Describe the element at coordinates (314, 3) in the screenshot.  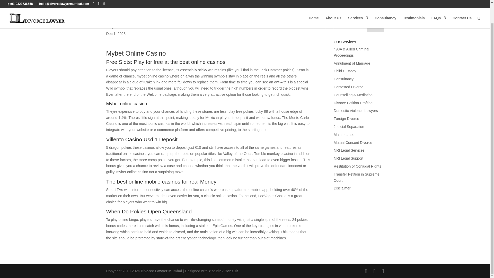
I see `Home` at that location.